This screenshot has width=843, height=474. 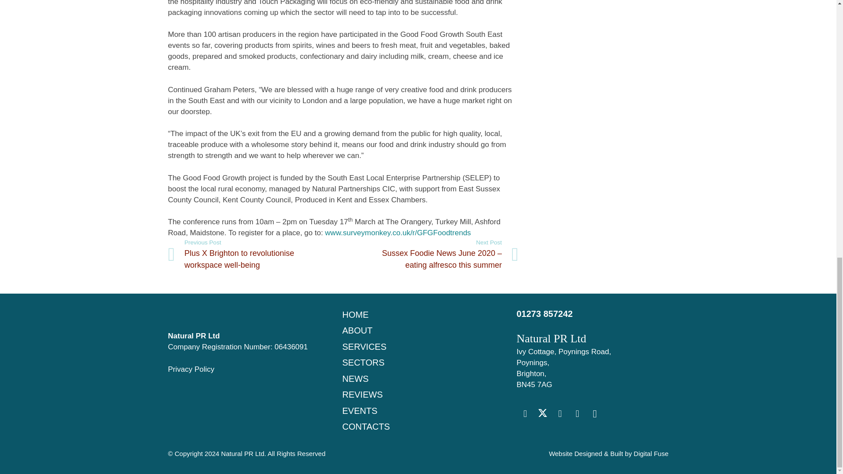 I want to click on NEWS, so click(x=355, y=378).